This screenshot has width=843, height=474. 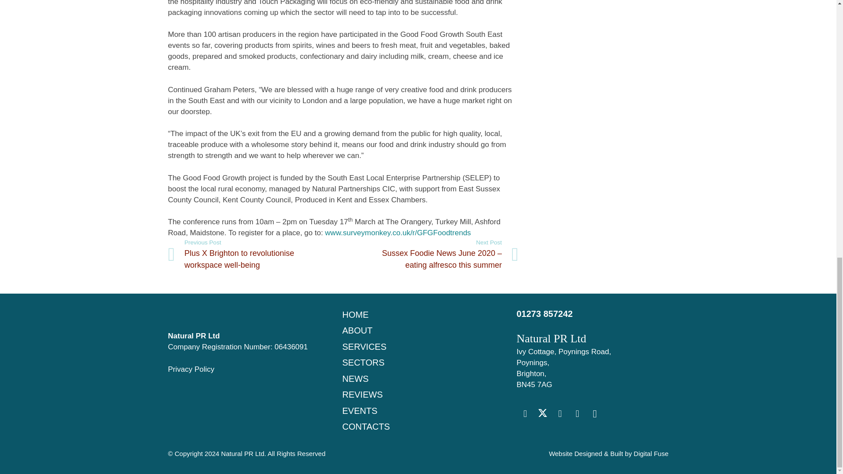 I want to click on NEWS, so click(x=355, y=378).